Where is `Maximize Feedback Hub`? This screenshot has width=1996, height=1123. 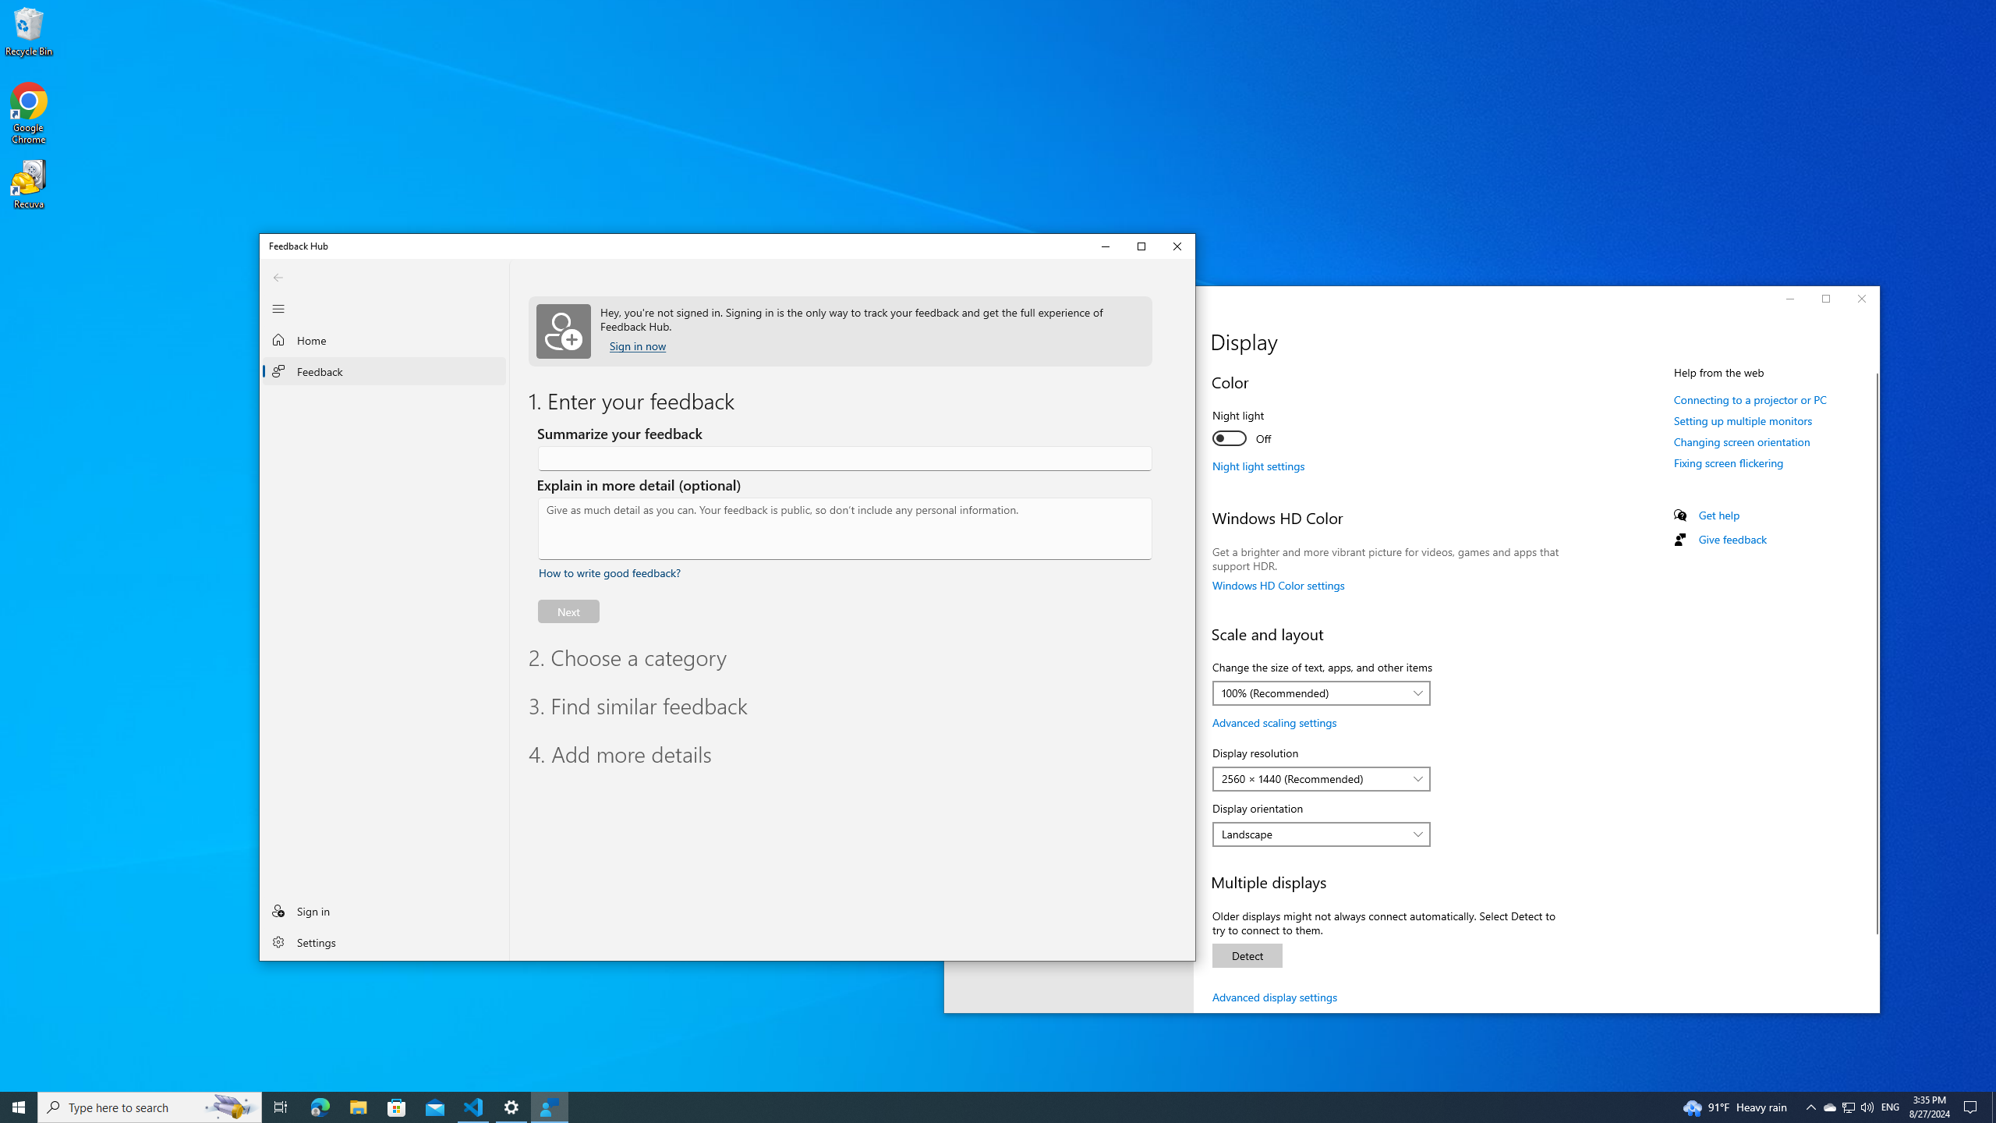 Maximize Feedback Hub is located at coordinates (638, 345).